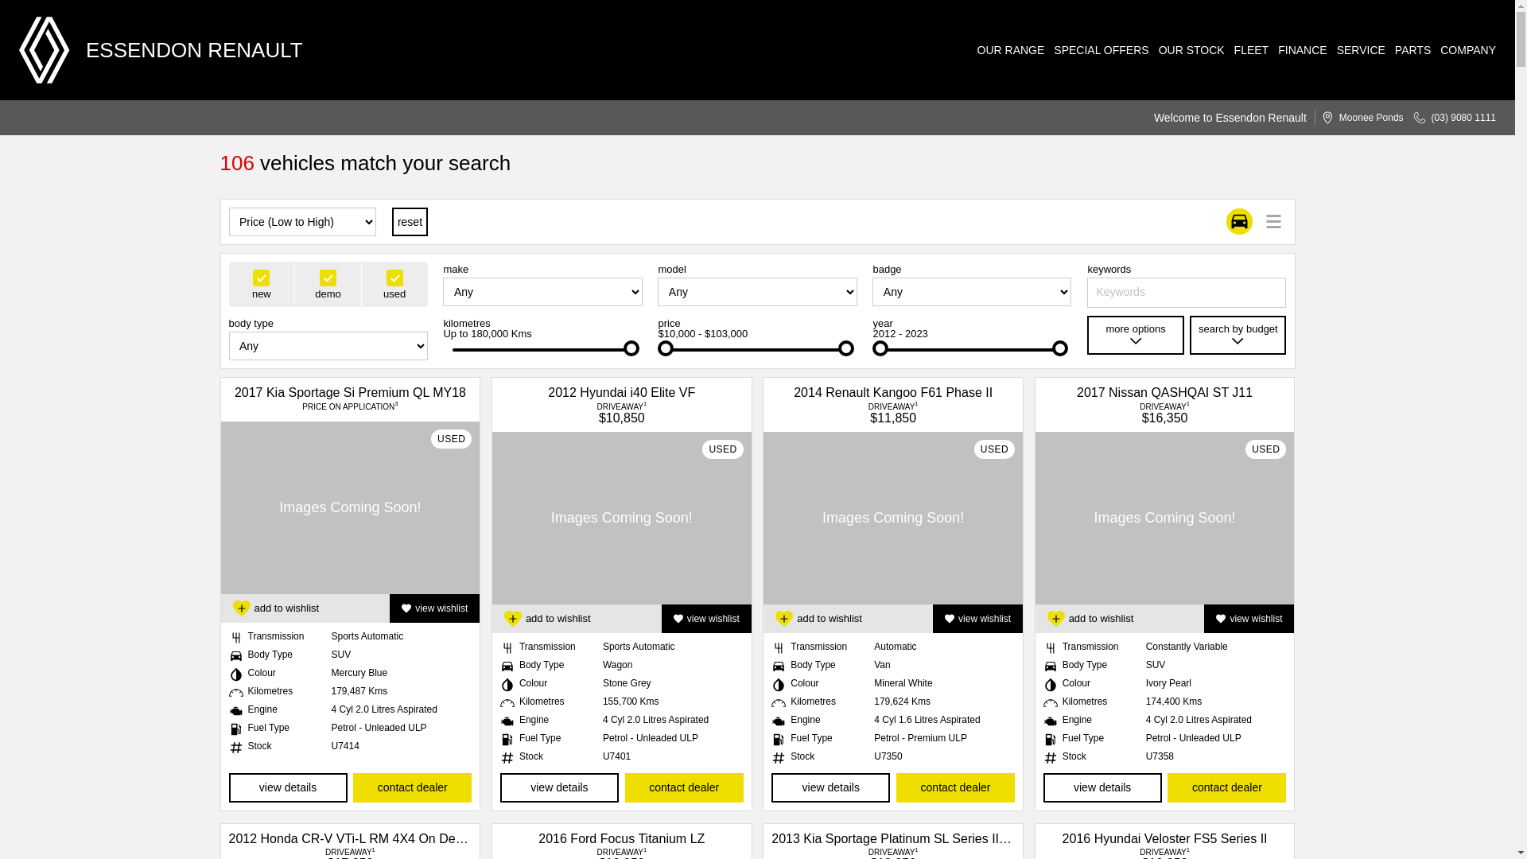  I want to click on reset, so click(410, 223).